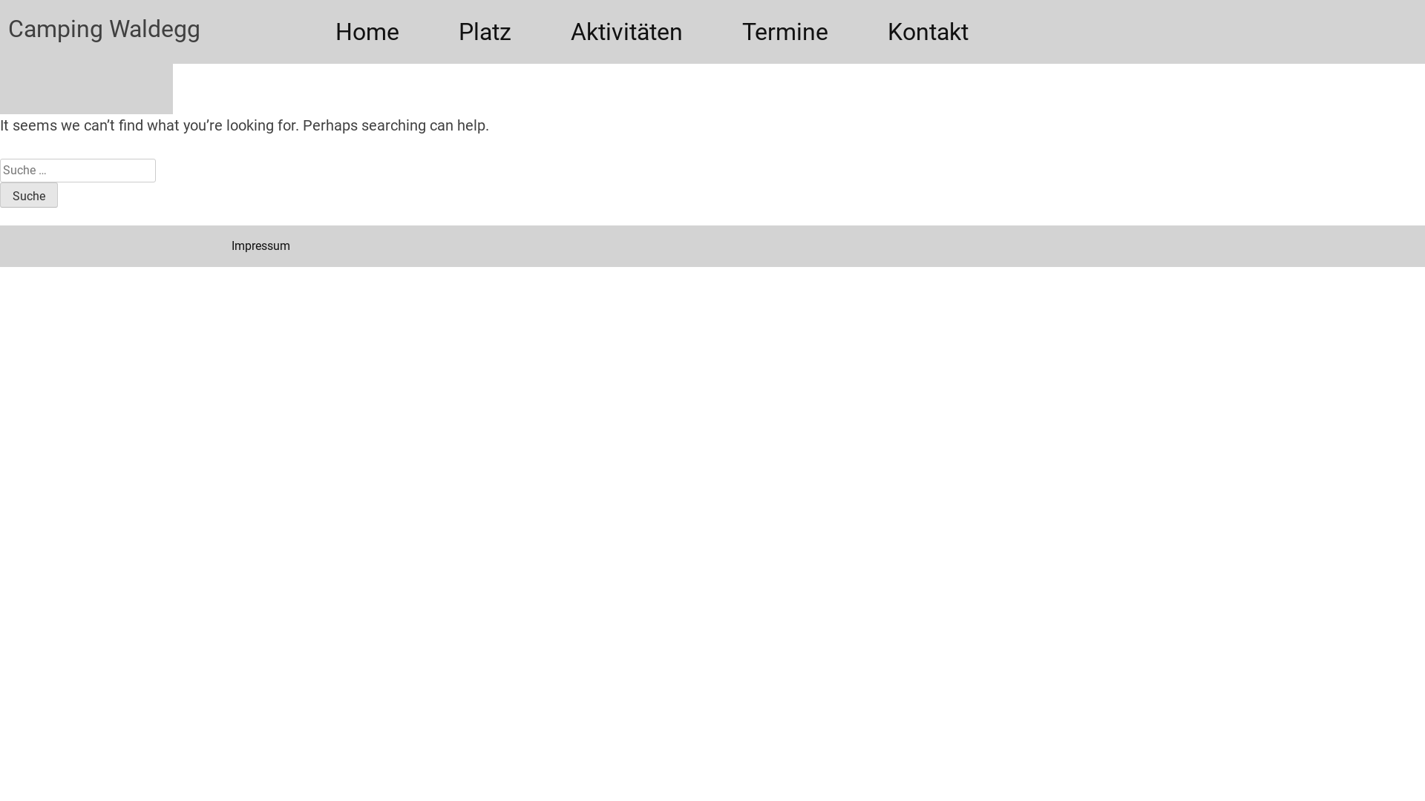 The height and width of the screenshot is (801, 1425). Describe the element at coordinates (785, 32) in the screenshot. I see `Termine` at that location.